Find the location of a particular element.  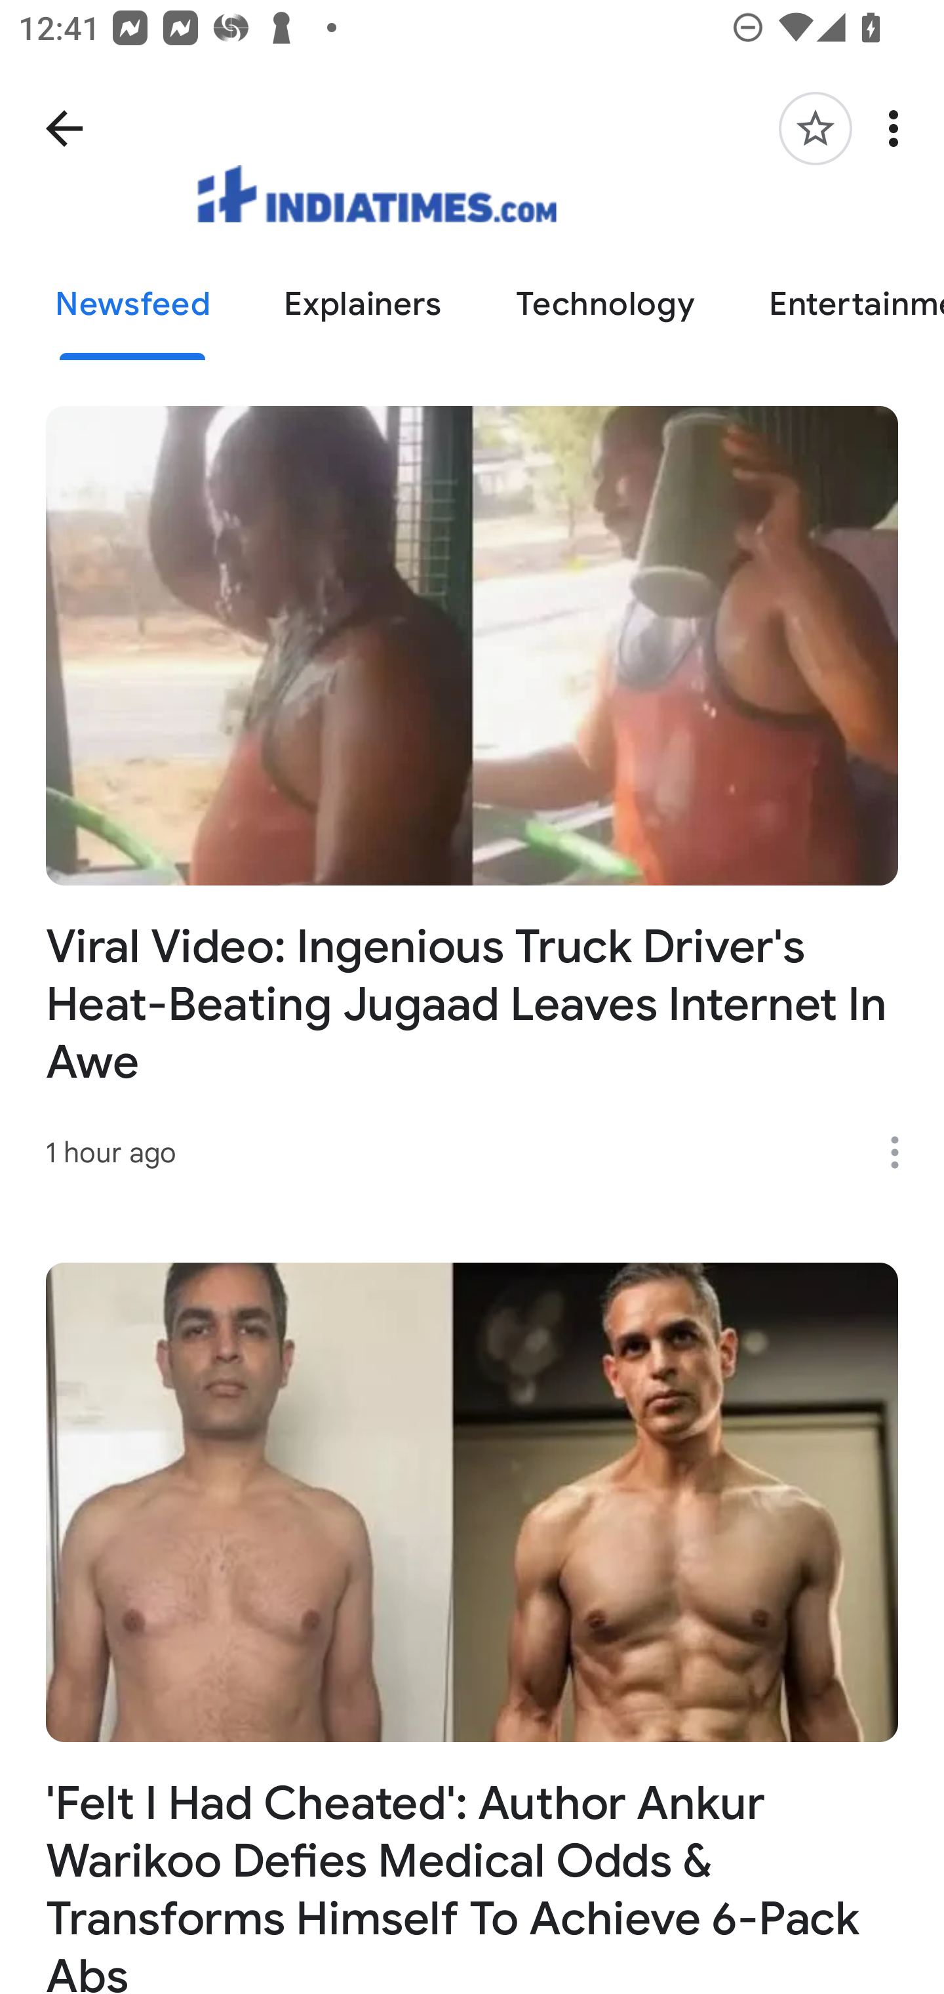

Technology is located at coordinates (605, 305).